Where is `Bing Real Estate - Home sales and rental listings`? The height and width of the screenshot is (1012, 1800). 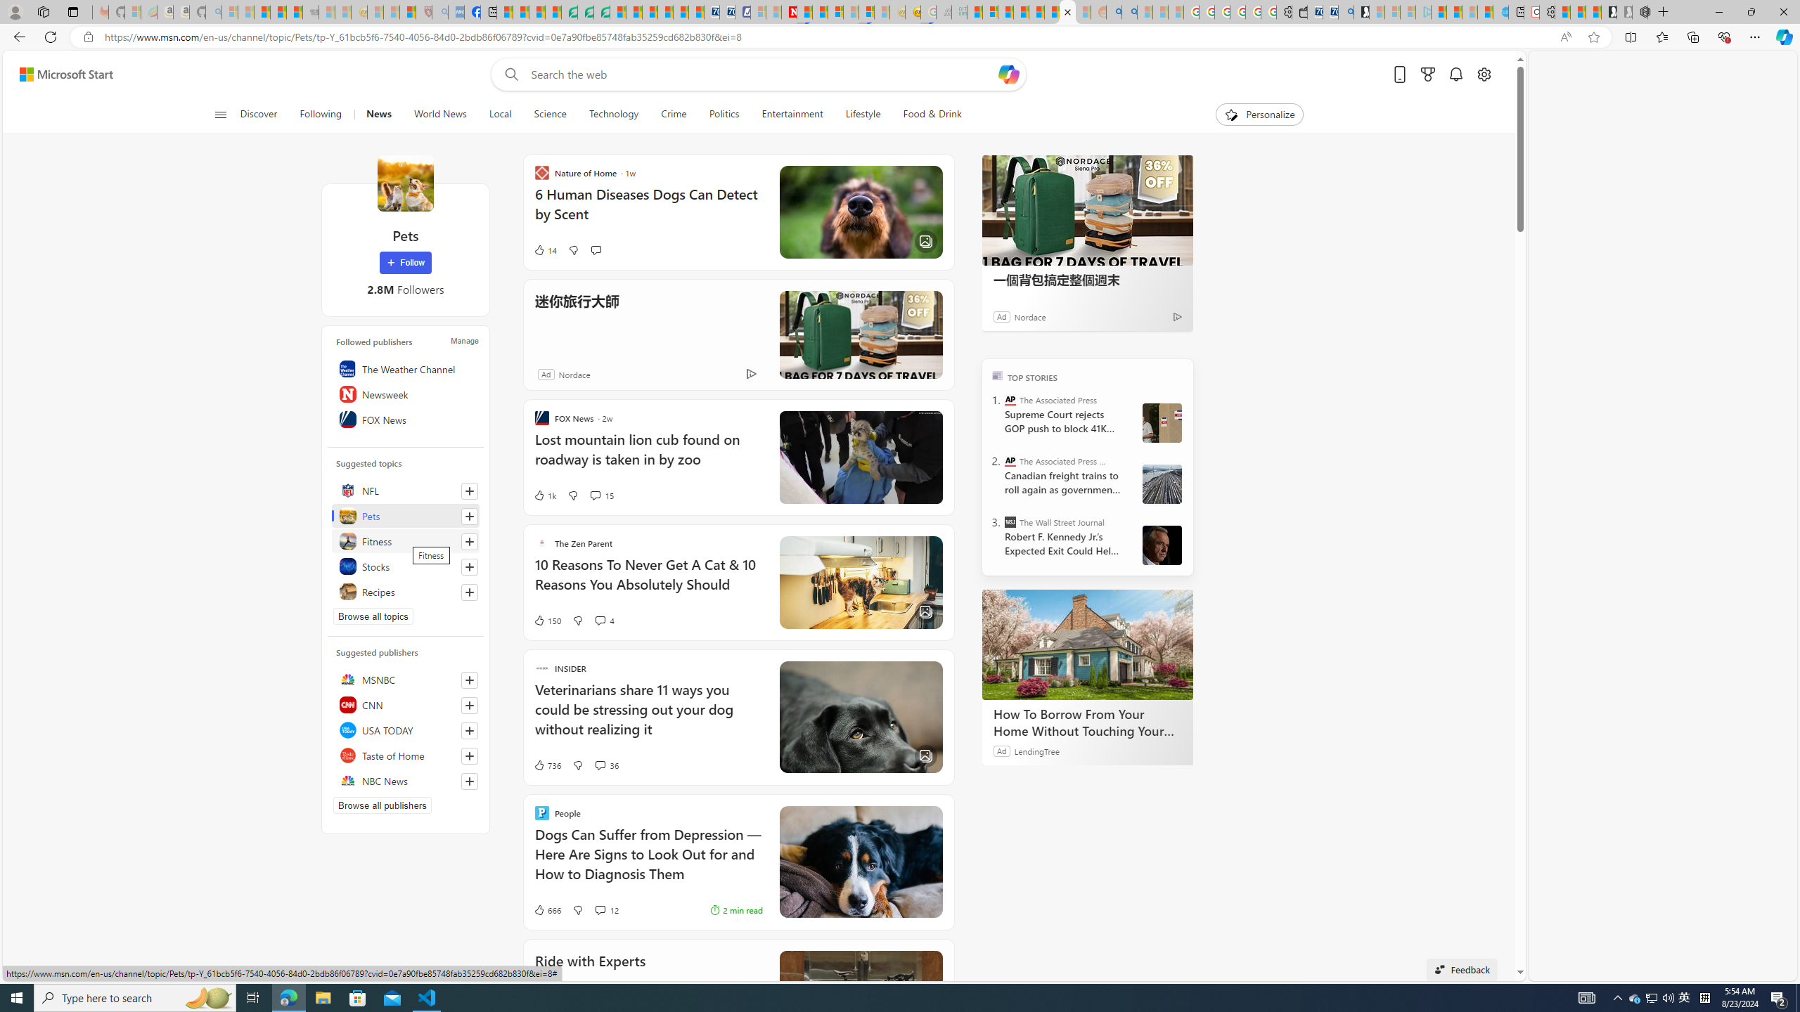
Bing Real Estate - Home sales and rental listings is located at coordinates (1345, 12).